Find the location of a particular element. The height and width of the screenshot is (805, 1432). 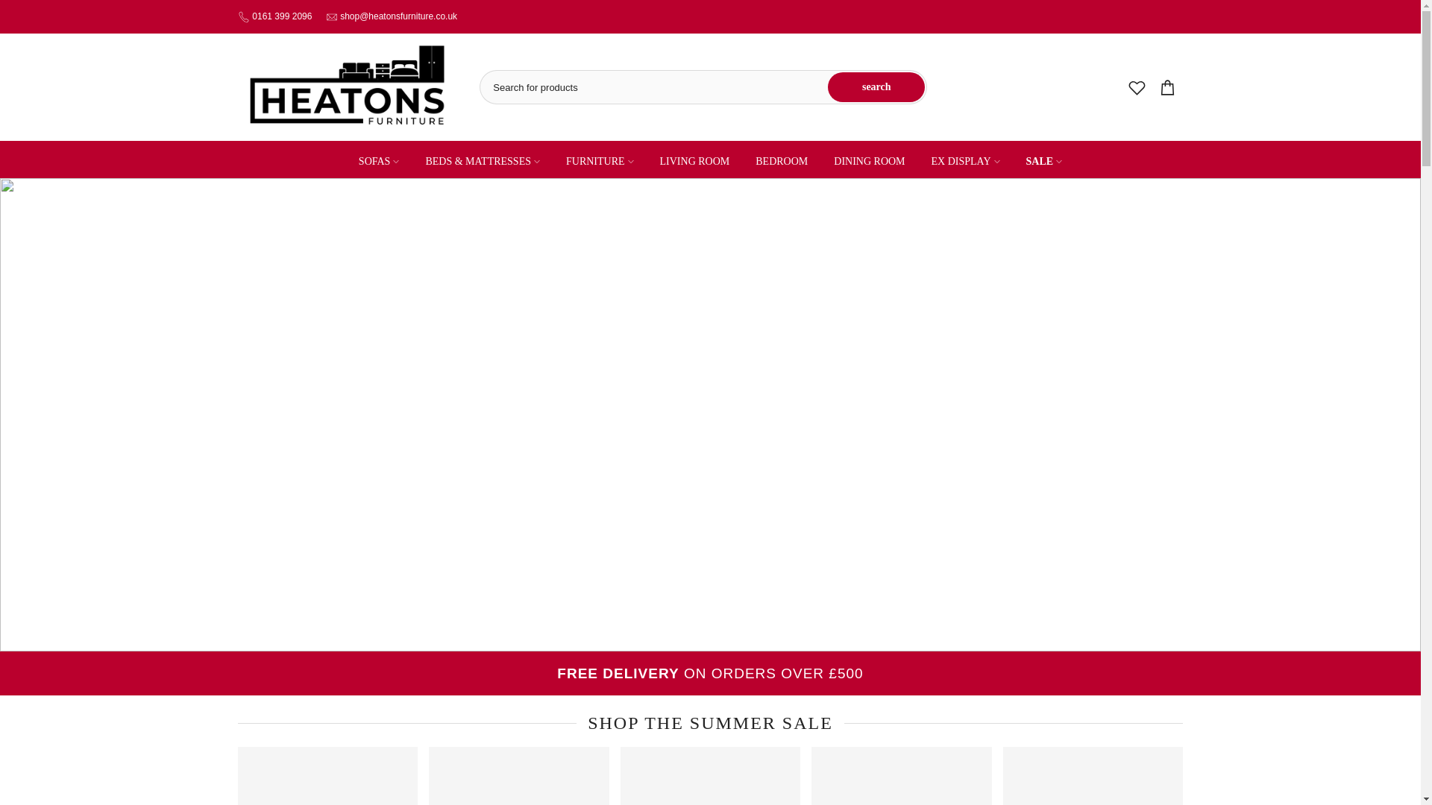

0161 399 2096 is located at coordinates (282, 16).